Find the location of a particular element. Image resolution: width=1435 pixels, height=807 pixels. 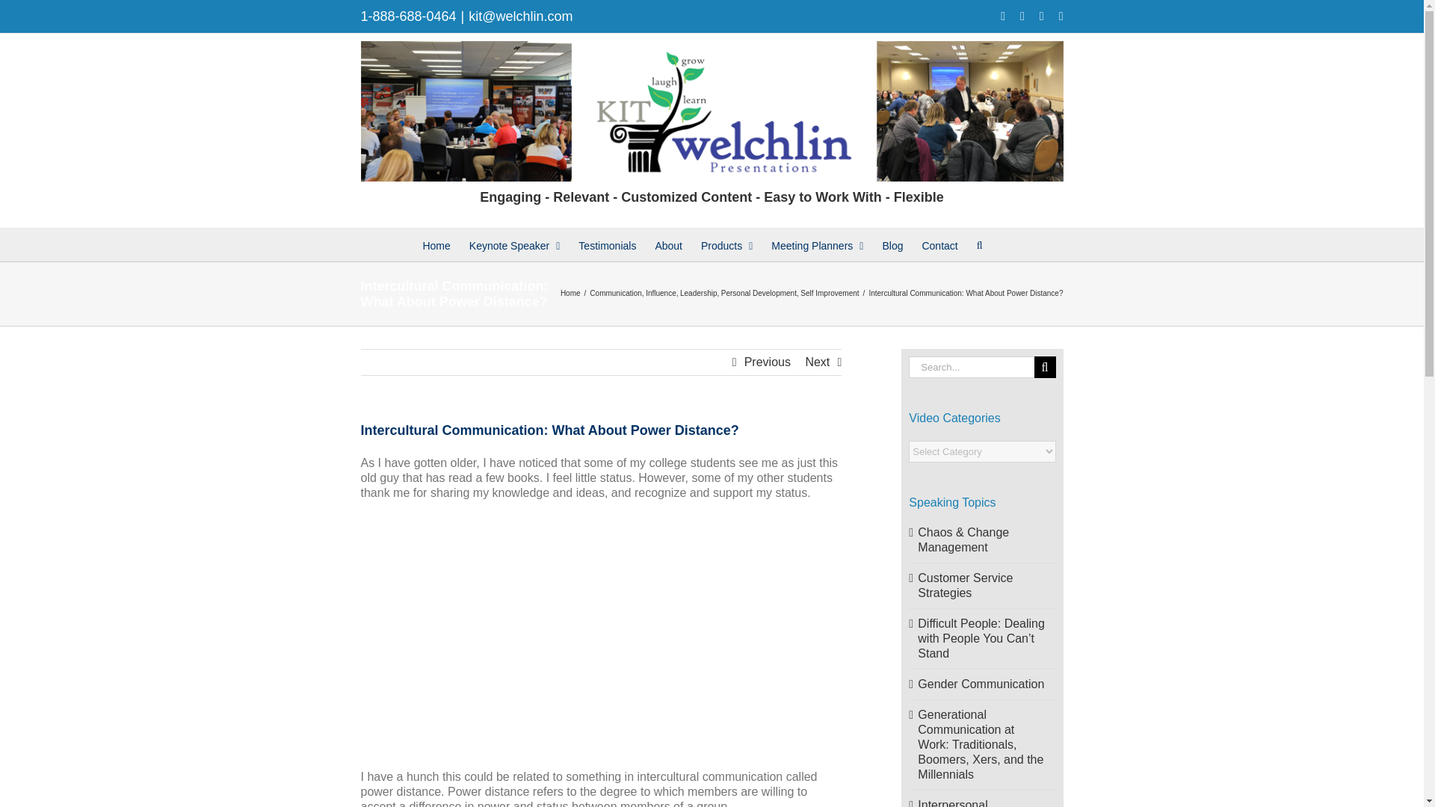

Previous is located at coordinates (767, 362).